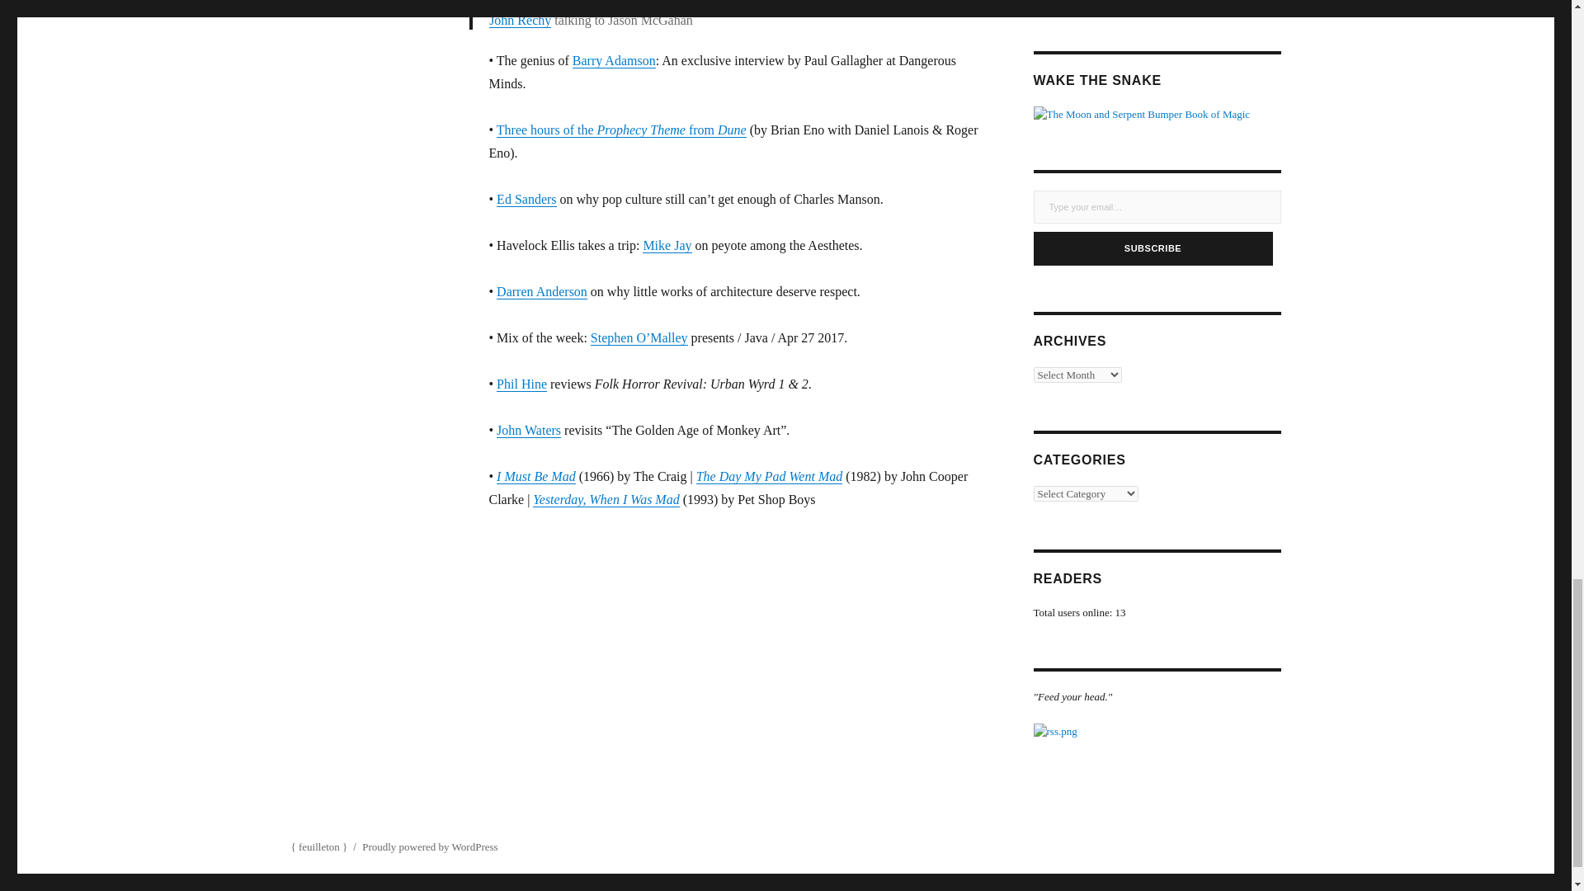  What do you see at coordinates (1156, 207) in the screenshot?
I see `Please fill in this field.` at bounding box center [1156, 207].